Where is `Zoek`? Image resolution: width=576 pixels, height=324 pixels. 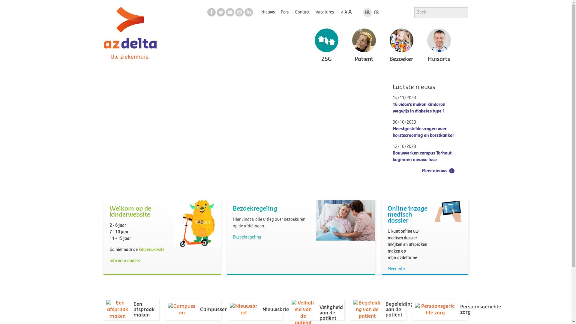
Zoek is located at coordinates (461, 12).